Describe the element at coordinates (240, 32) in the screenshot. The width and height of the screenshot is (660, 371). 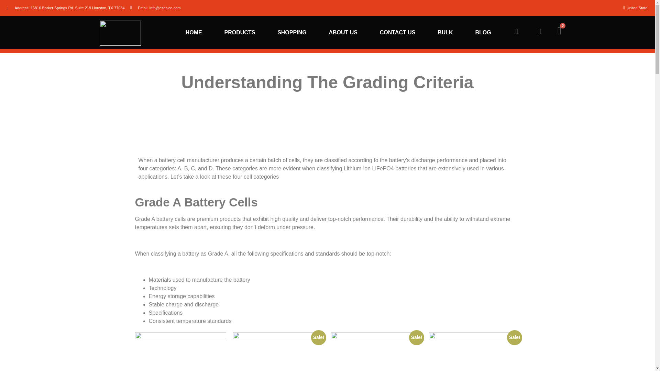
I see `PRODUCTS` at that location.